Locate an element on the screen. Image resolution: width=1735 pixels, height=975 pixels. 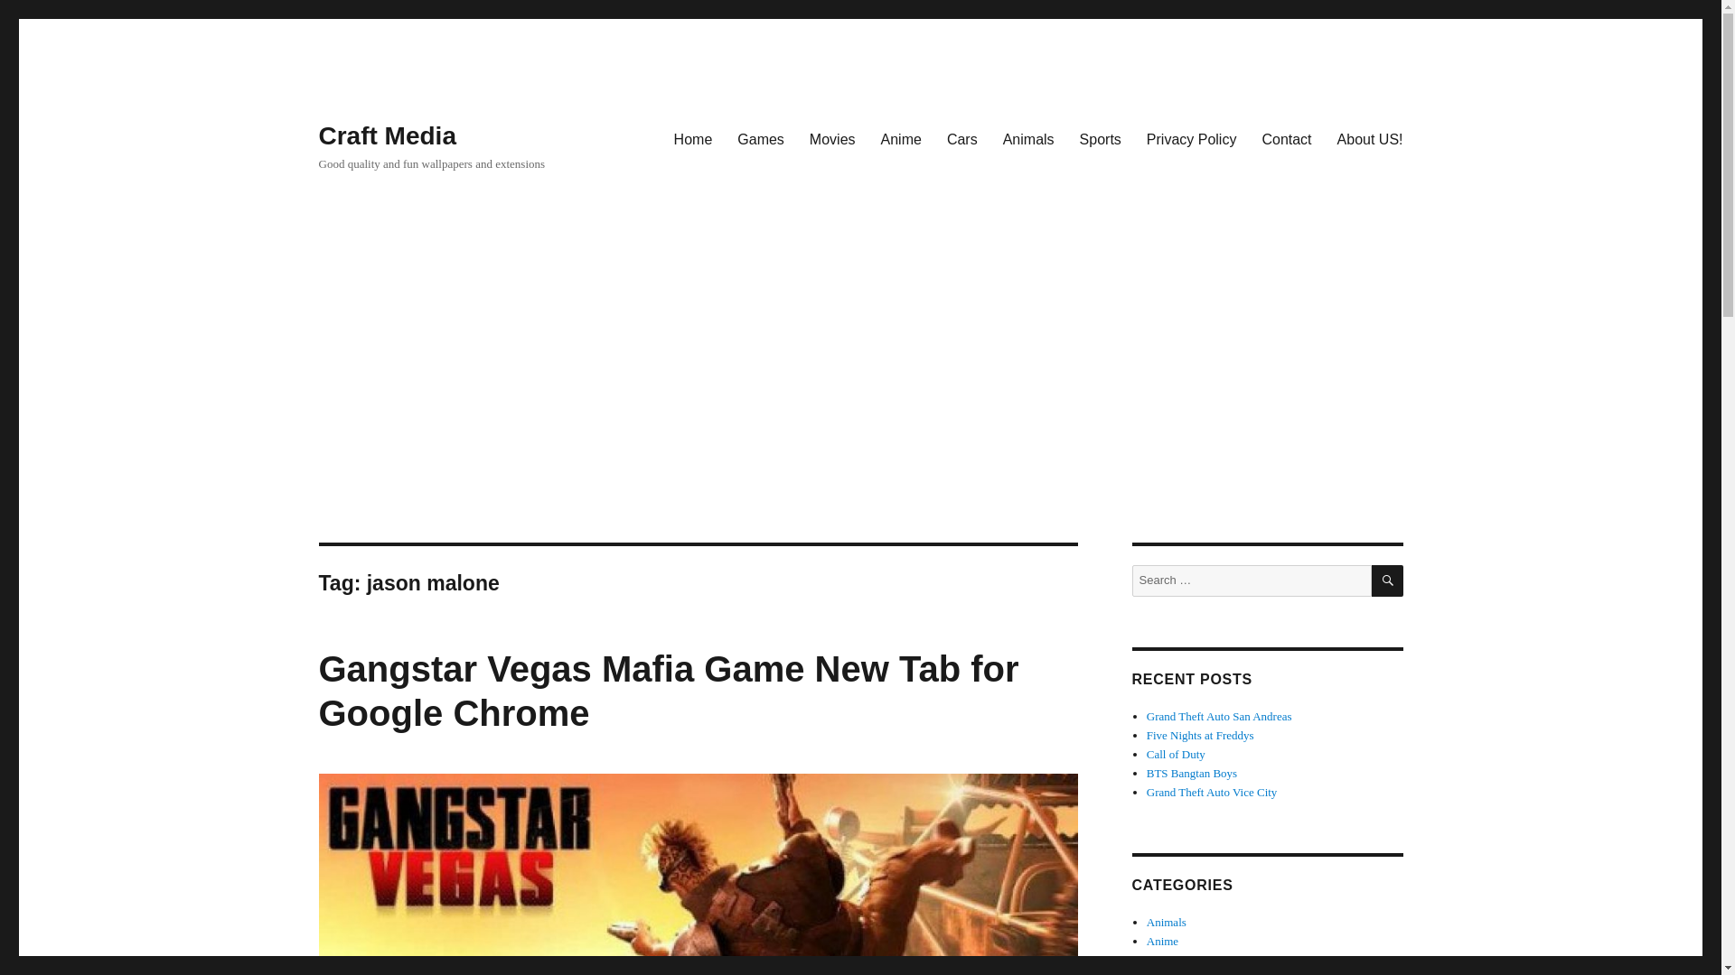
Cars is located at coordinates (1157, 961).